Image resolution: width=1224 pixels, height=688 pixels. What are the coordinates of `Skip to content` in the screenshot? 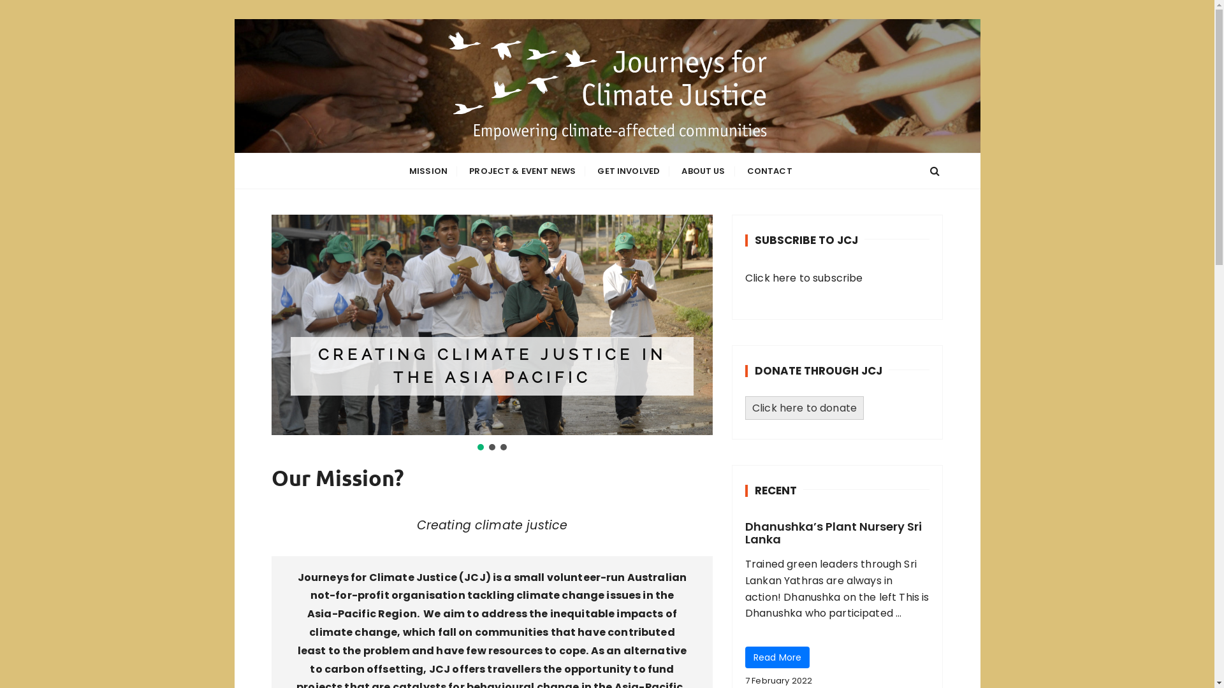 It's located at (233, 19).